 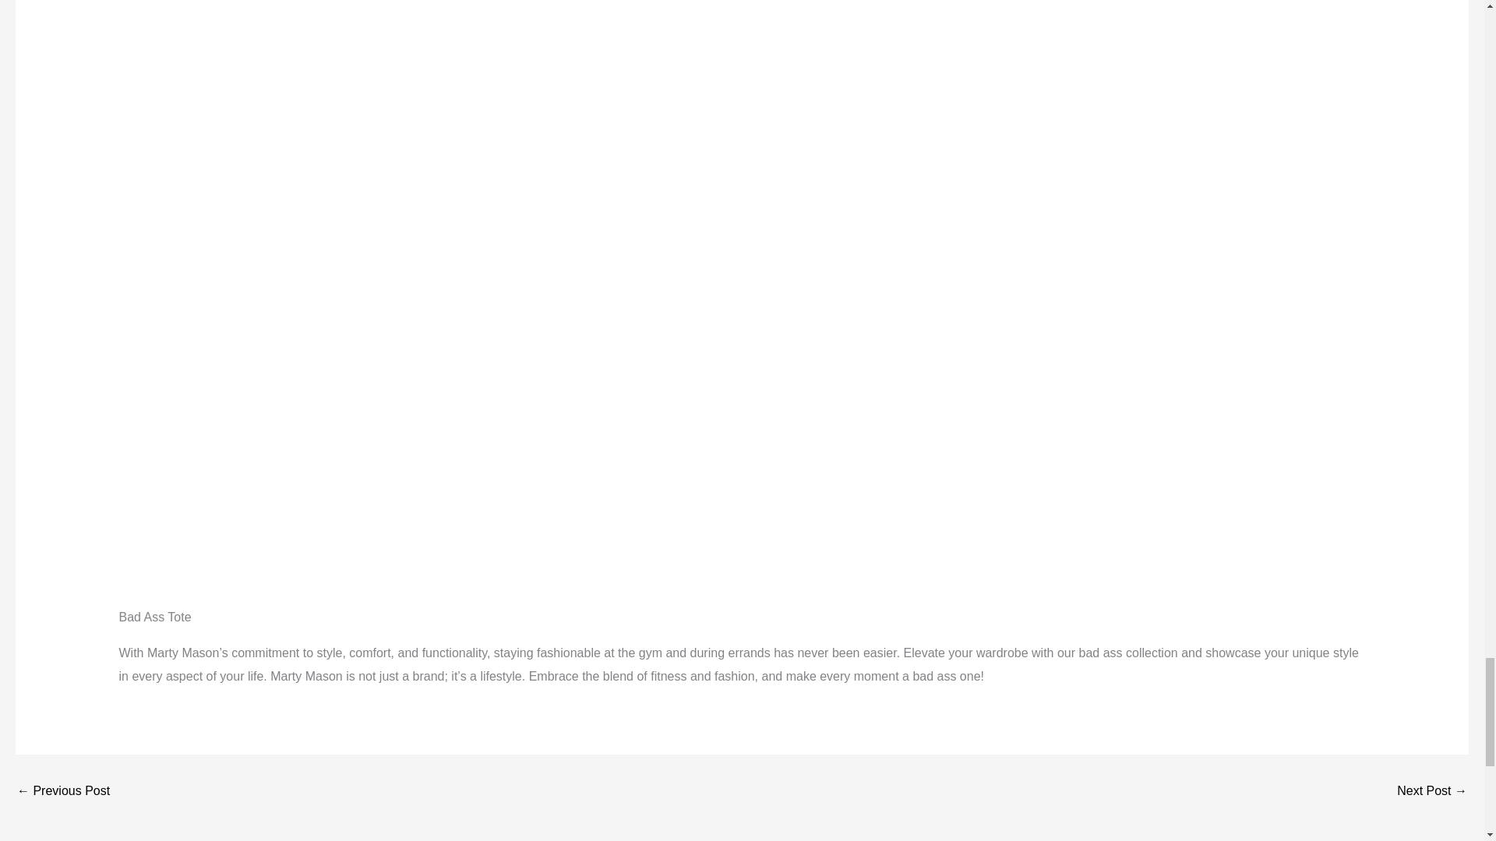 I want to click on What Does Our Stag Logo Represent?, so click(x=62, y=790).